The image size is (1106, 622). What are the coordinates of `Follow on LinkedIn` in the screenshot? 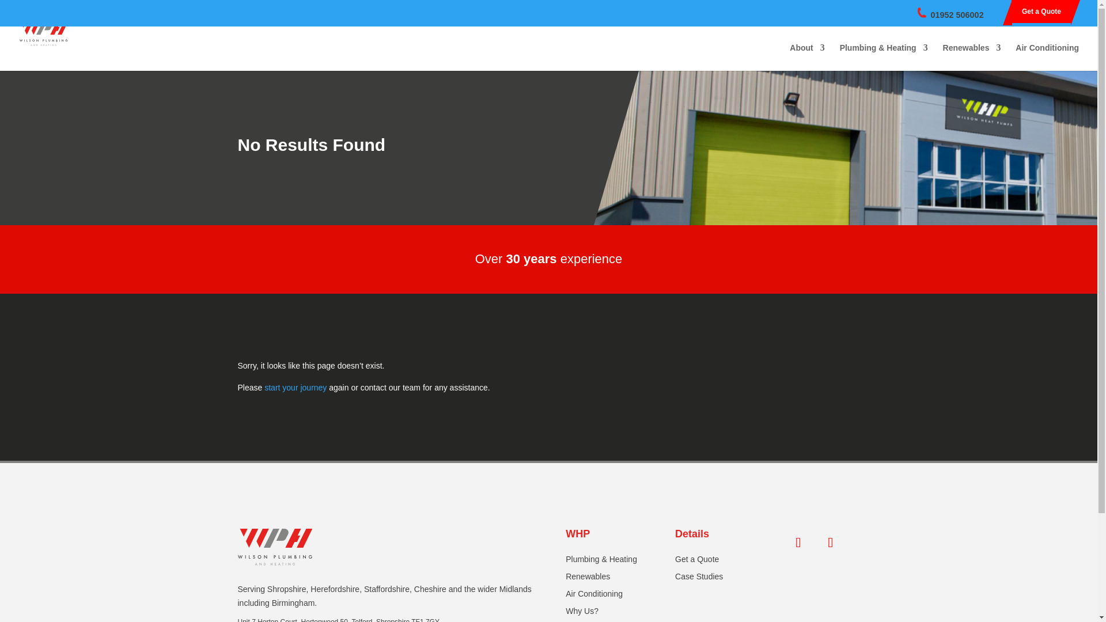 It's located at (831, 543).